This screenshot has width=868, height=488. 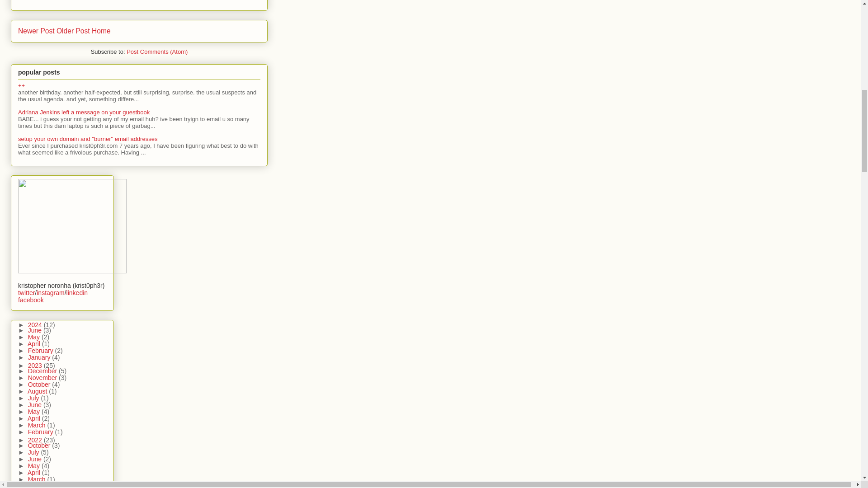 What do you see at coordinates (36, 324) in the screenshot?
I see `2024` at bounding box center [36, 324].